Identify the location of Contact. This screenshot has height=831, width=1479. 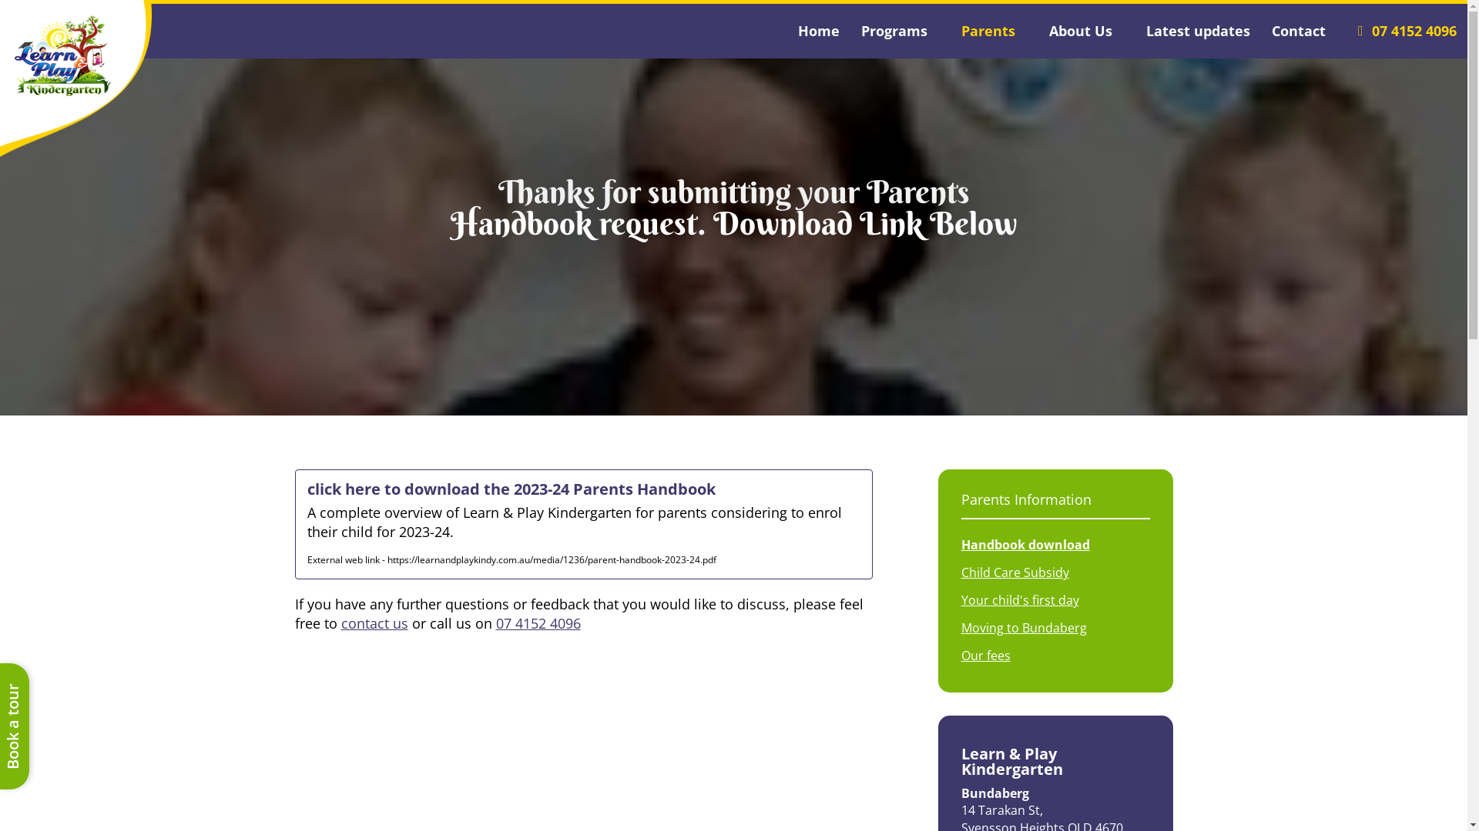
(1305, 31).